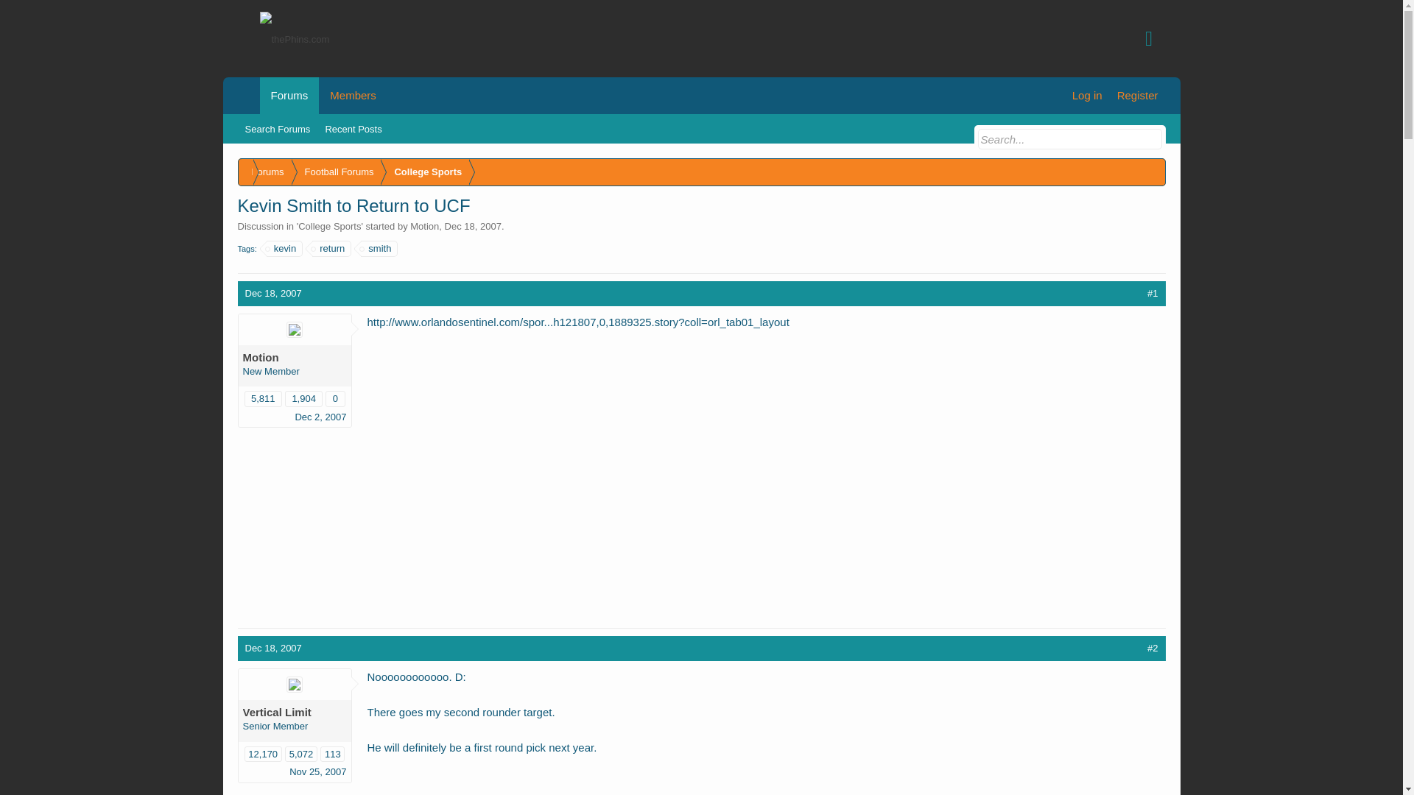 The height and width of the screenshot is (795, 1414). What do you see at coordinates (265, 172) in the screenshot?
I see `Forums` at bounding box center [265, 172].